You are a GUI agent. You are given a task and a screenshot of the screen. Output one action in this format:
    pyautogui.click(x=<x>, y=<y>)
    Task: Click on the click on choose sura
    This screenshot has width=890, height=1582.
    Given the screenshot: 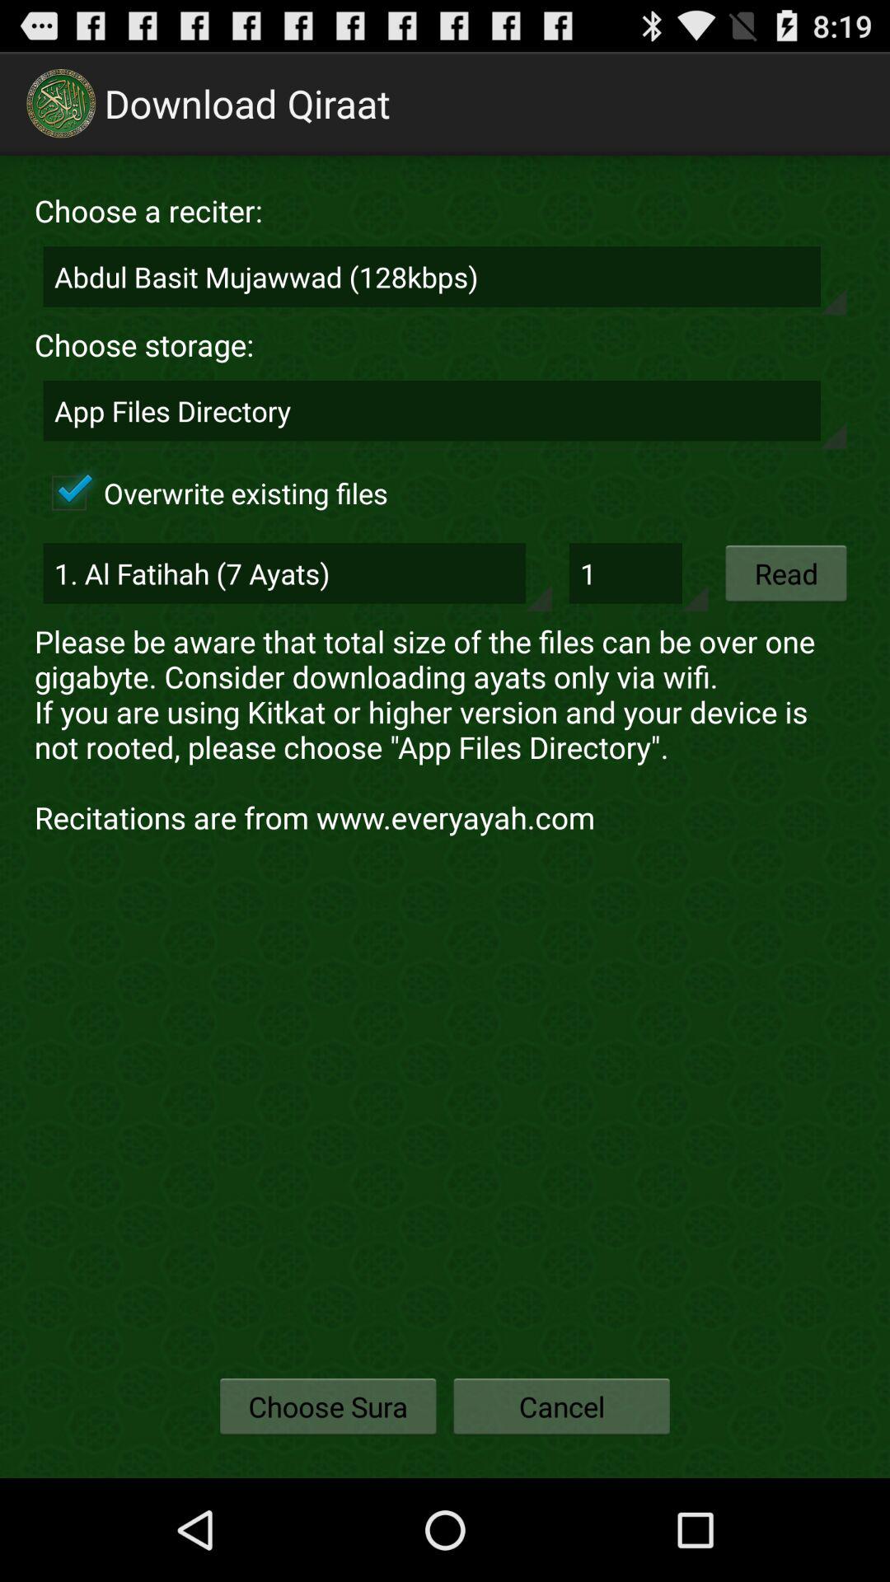 What is the action you would take?
    pyautogui.click(x=328, y=1406)
    